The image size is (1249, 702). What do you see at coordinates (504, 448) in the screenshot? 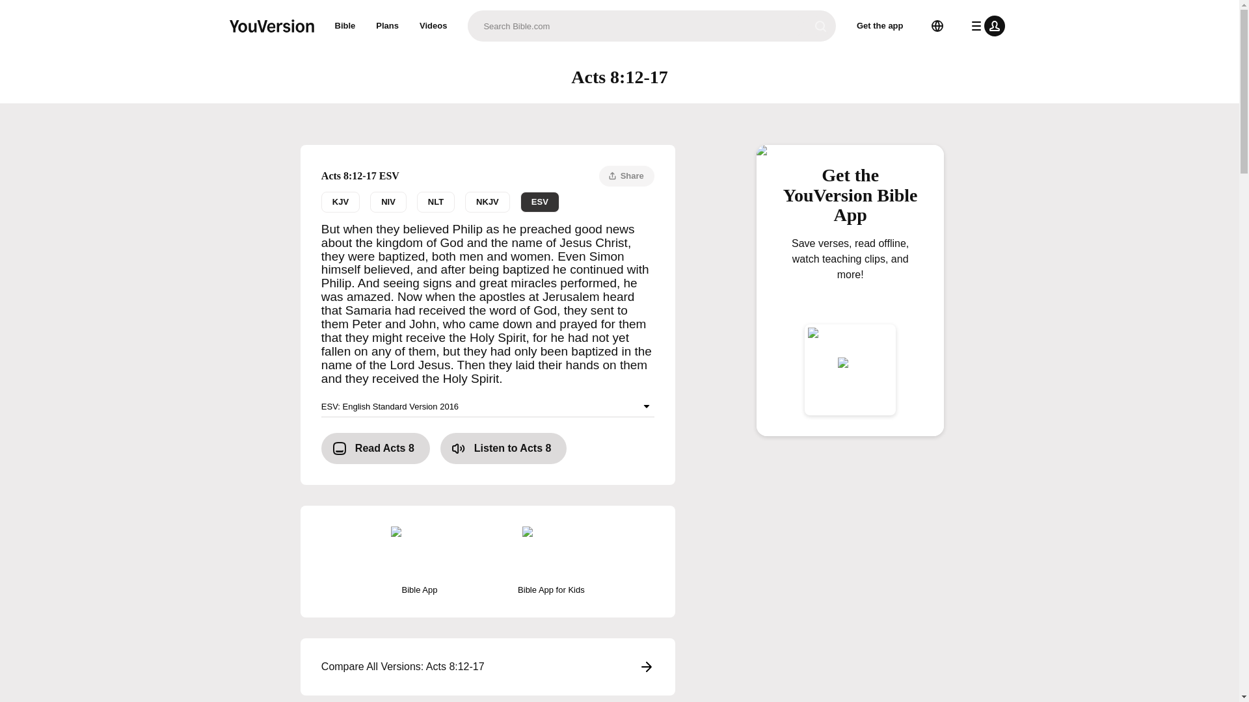
I see `Listen to Acts 8` at bounding box center [504, 448].